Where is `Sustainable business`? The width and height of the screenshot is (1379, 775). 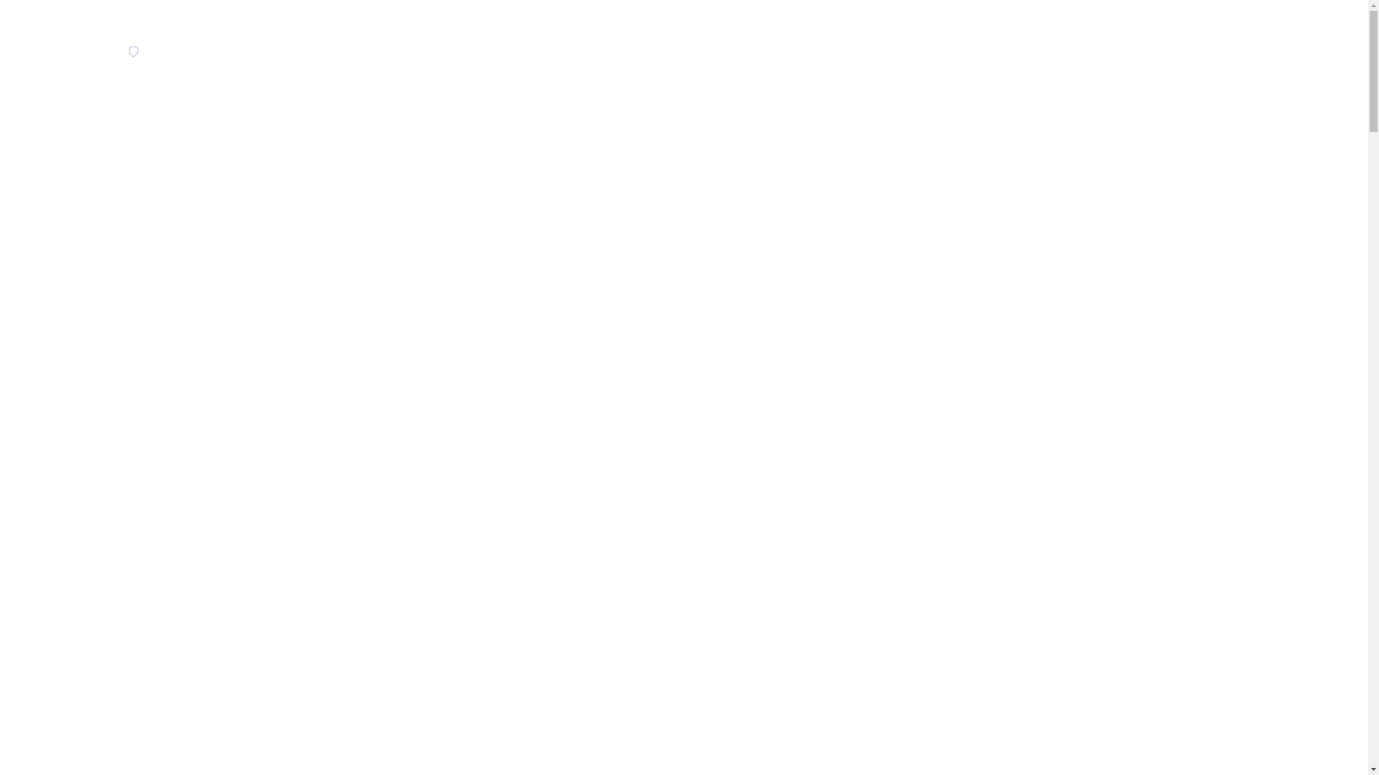 Sustainable business is located at coordinates (1316, 67).